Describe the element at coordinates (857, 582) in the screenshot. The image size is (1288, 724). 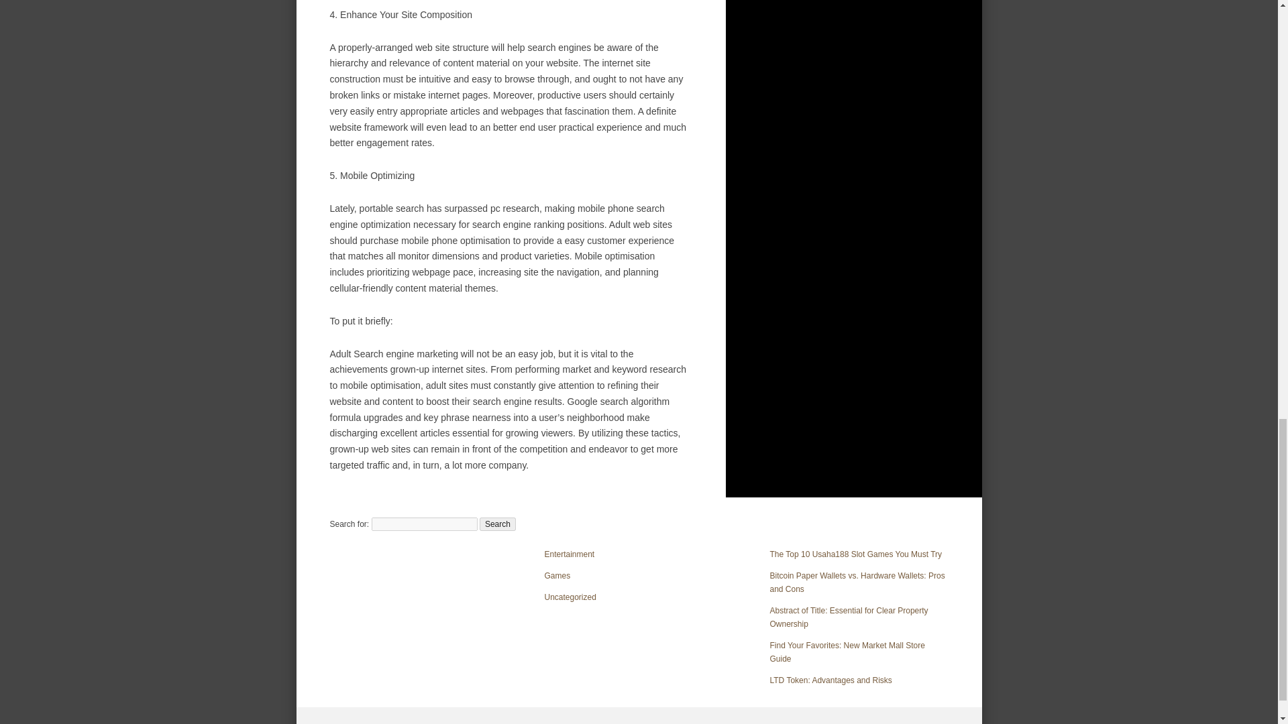
I see `Bitcoin Paper Wallets vs. Hardware Wallets: Pros and Cons` at that location.